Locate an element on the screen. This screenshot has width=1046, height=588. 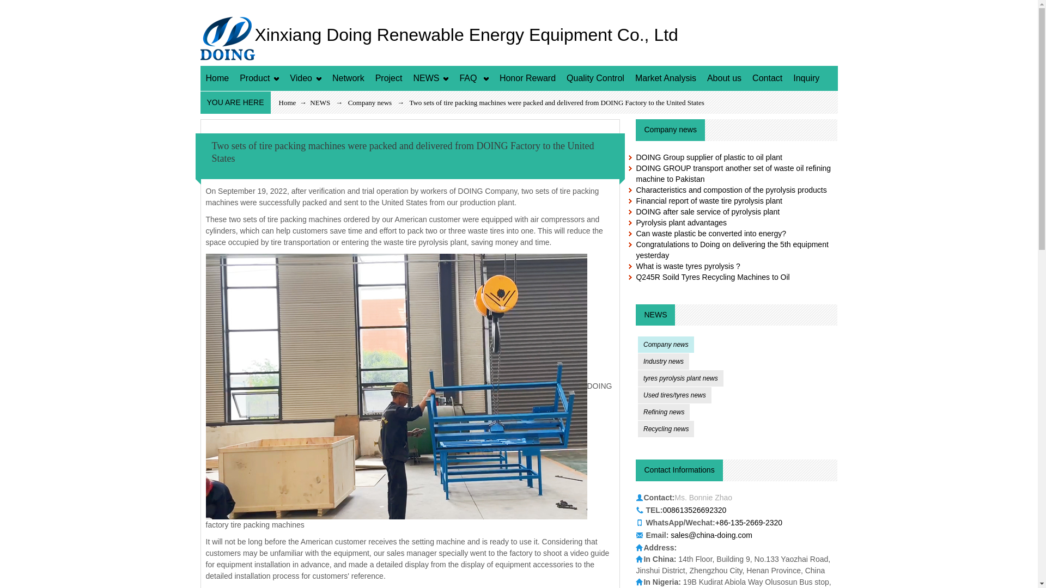
Xinxiang Doing Renewable Energy Equipment Co., Ltd is located at coordinates (439, 38).